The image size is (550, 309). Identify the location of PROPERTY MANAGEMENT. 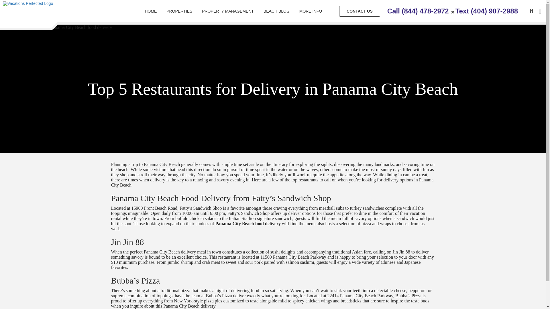
(227, 11).